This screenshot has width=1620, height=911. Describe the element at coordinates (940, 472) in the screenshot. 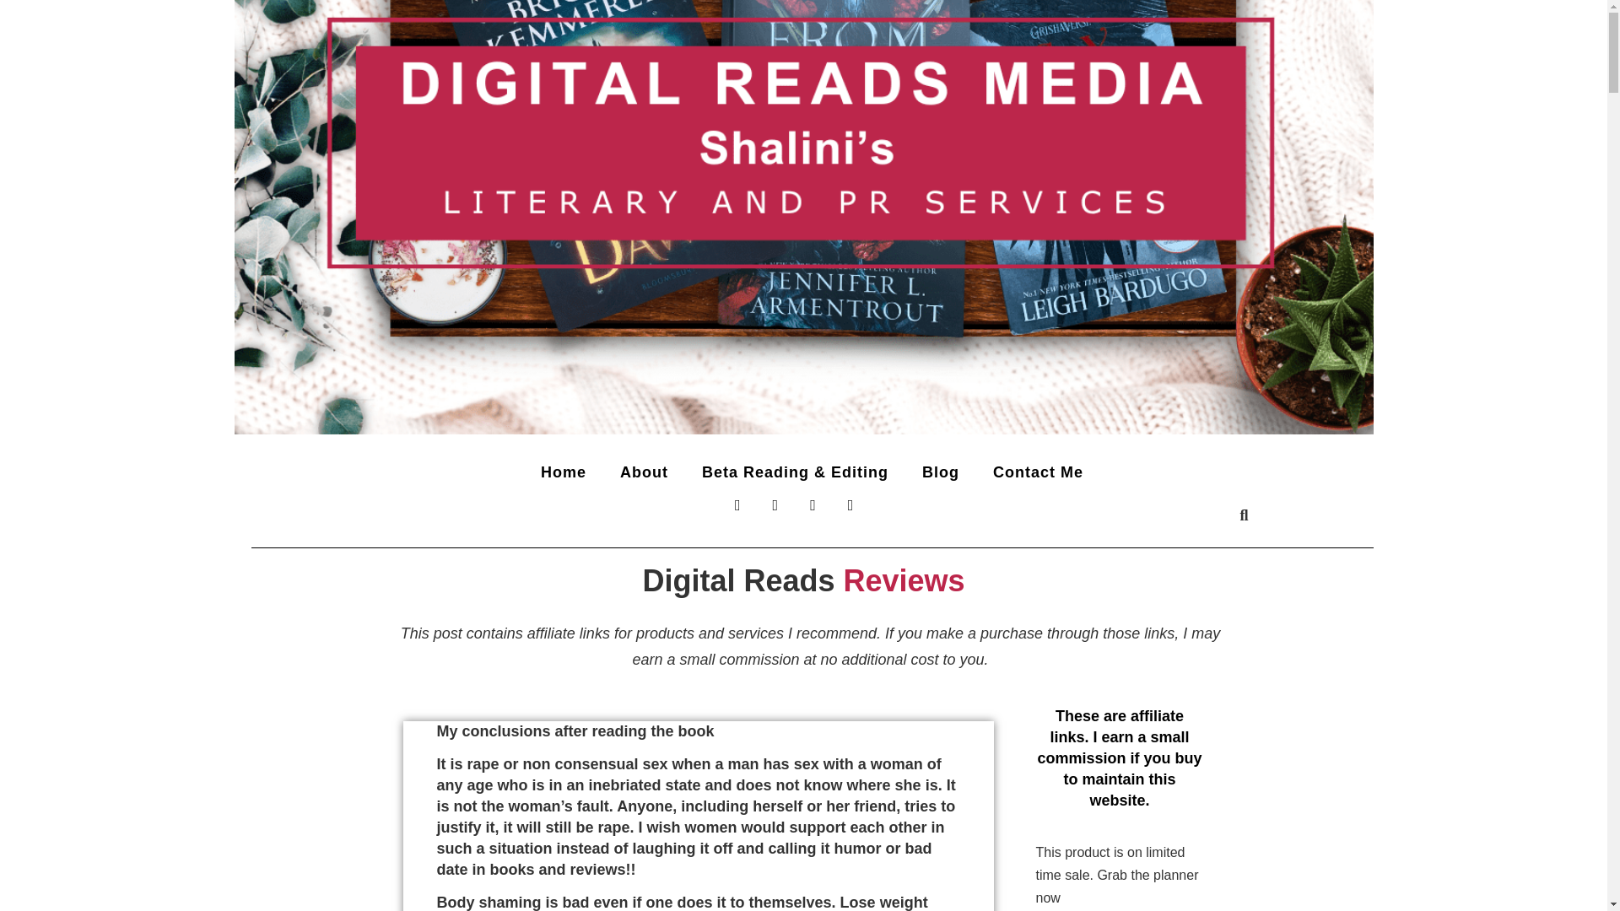

I see `Blog` at that location.